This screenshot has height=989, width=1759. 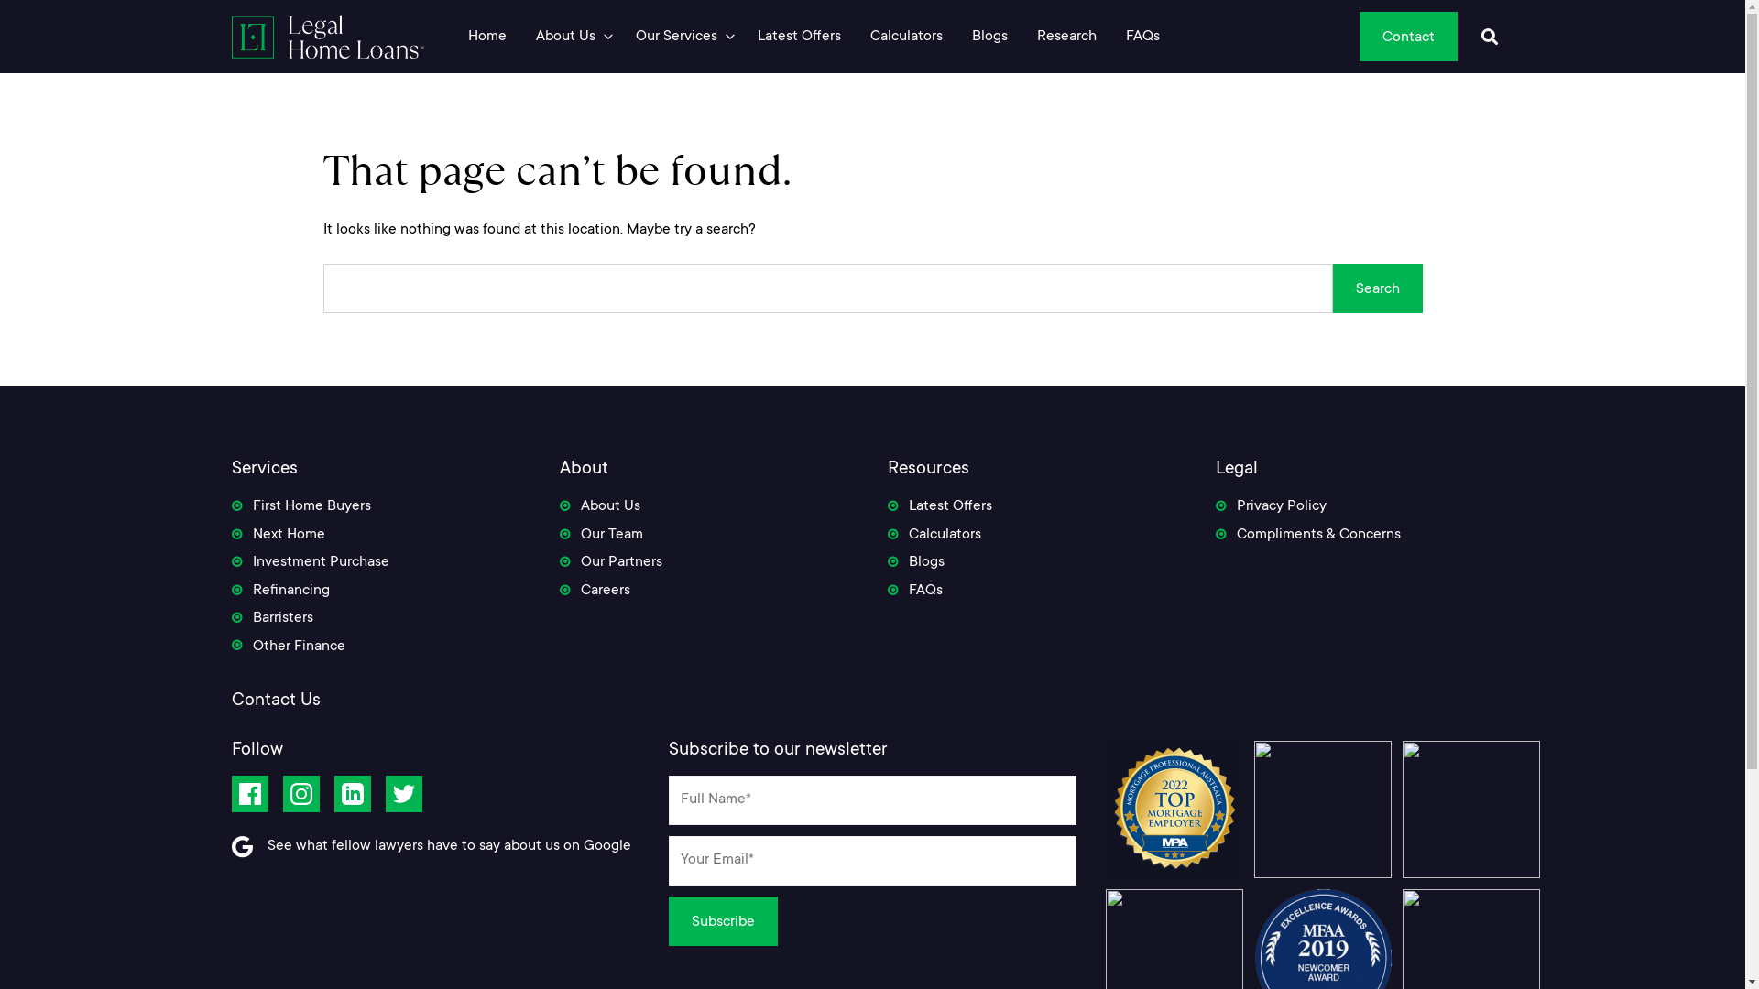 I want to click on Calculators, so click(x=907, y=37).